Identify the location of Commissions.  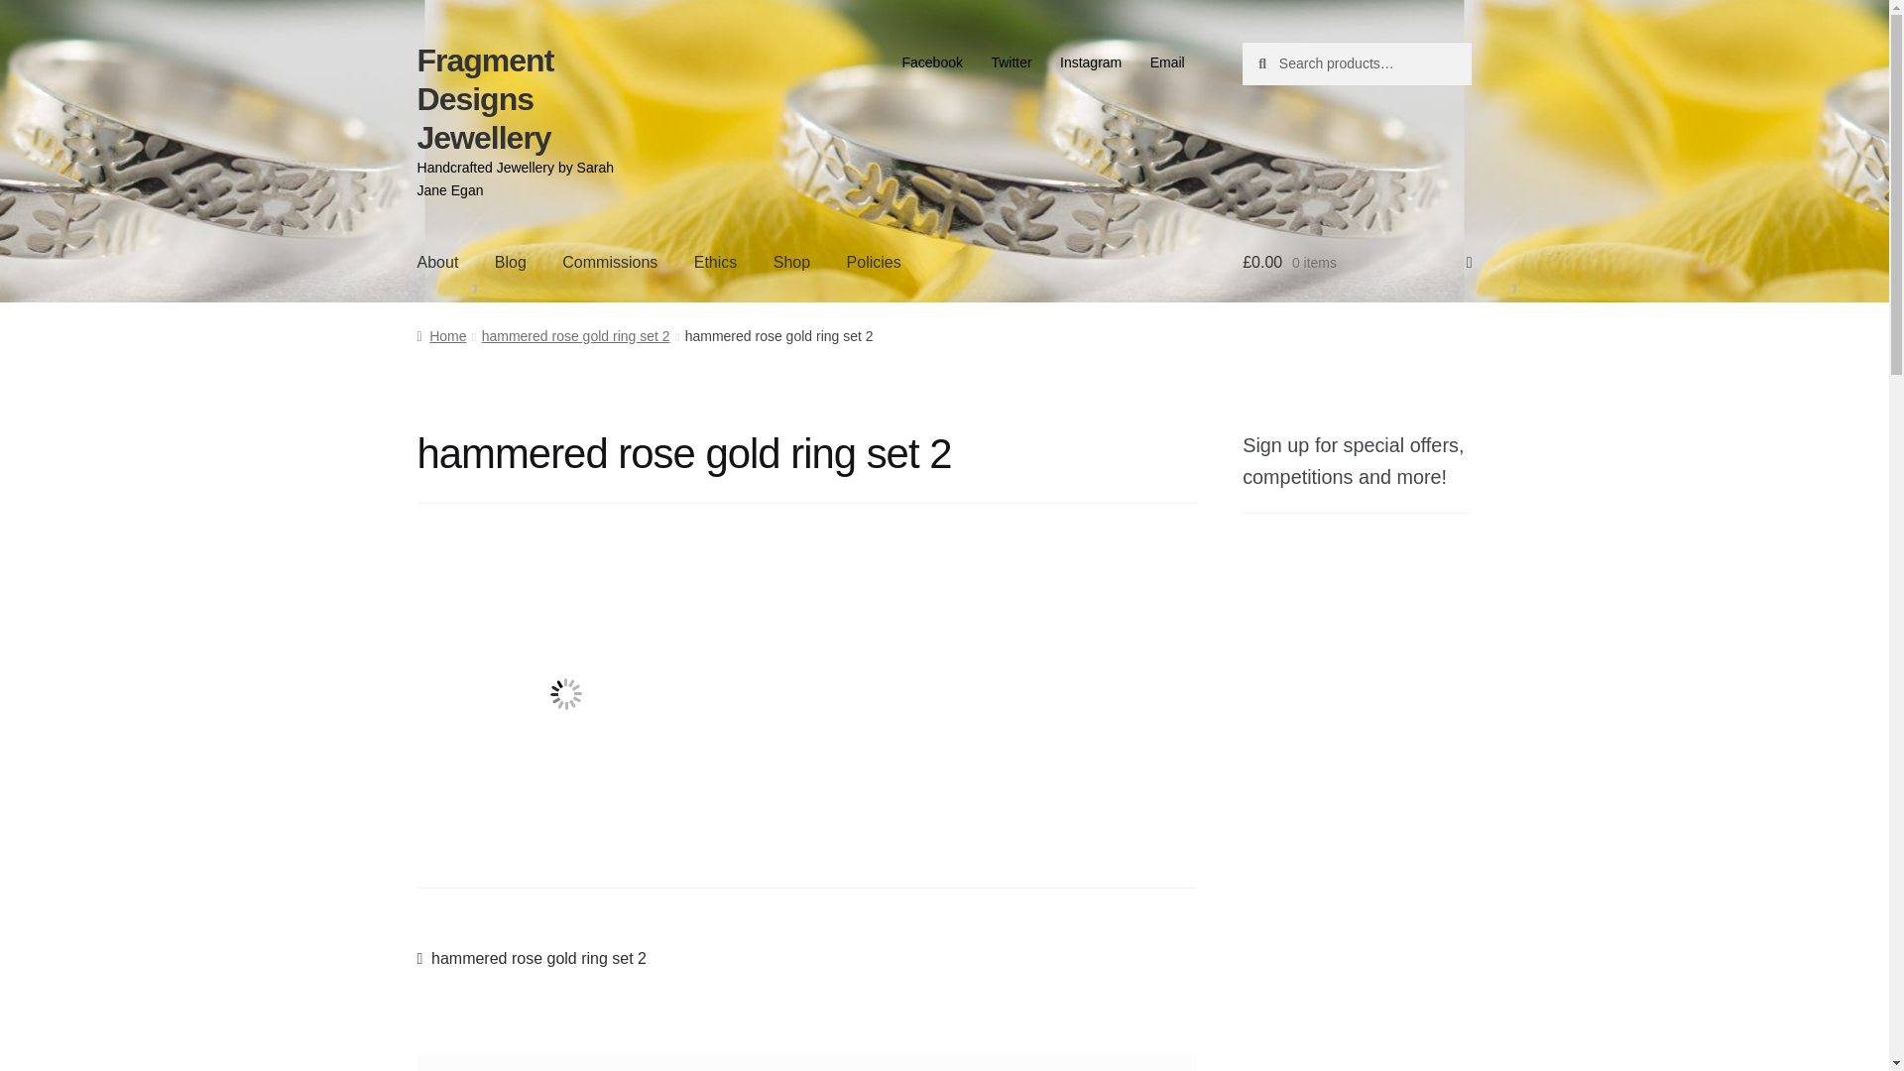
(532, 958).